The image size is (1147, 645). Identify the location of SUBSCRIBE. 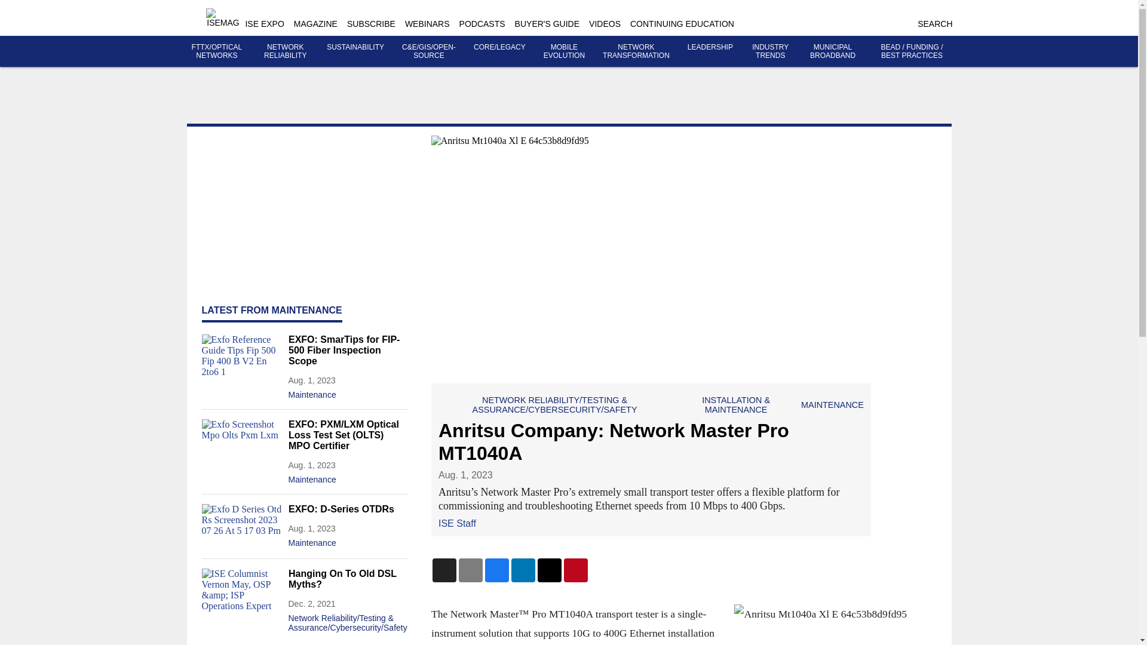
(372, 24).